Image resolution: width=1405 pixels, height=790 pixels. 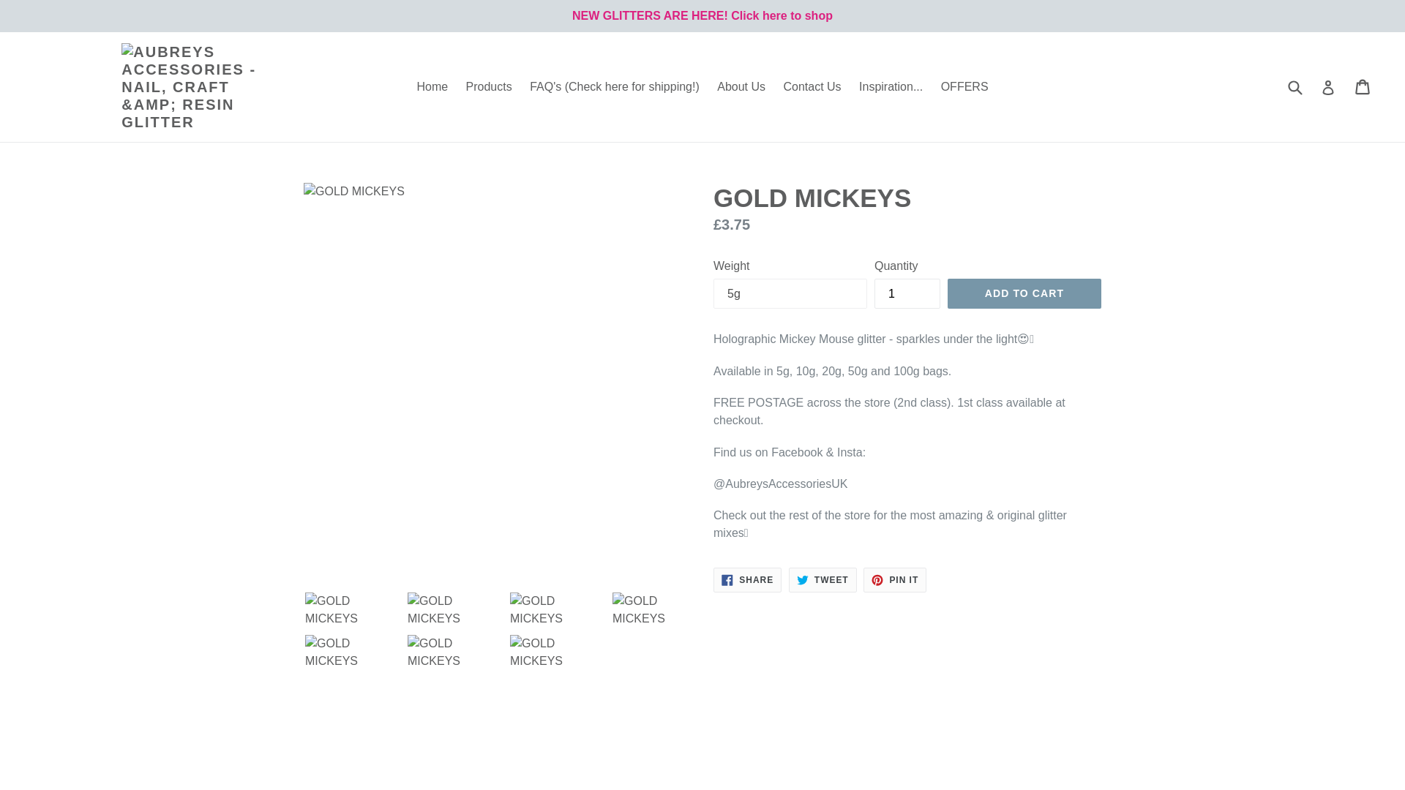 What do you see at coordinates (823, 580) in the screenshot?
I see `ADD TO CART` at bounding box center [823, 580].